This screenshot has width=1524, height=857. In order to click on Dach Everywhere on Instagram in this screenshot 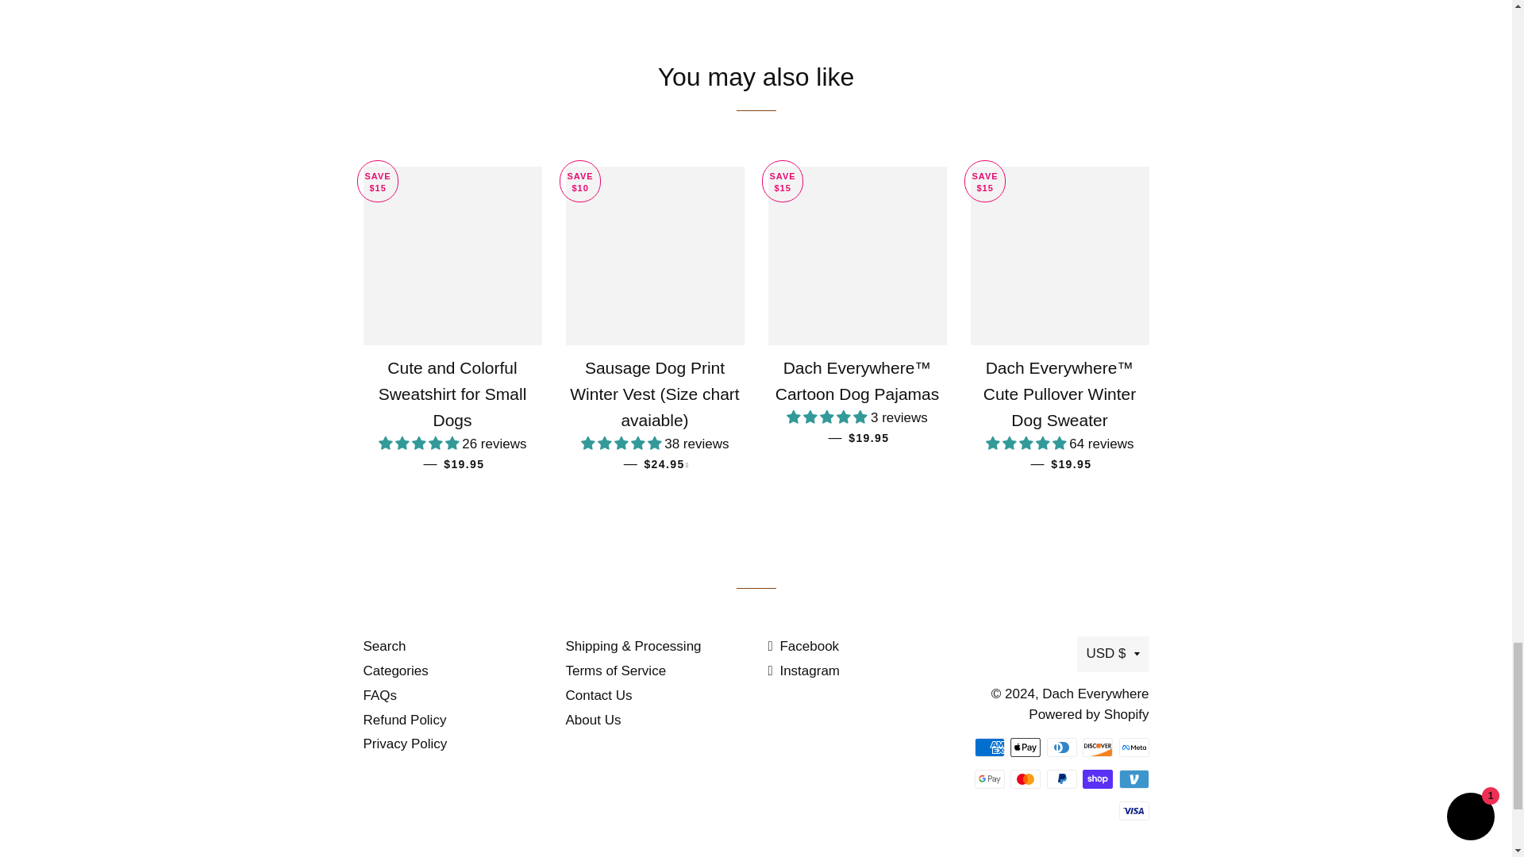, I will do `click(804, 671)`.